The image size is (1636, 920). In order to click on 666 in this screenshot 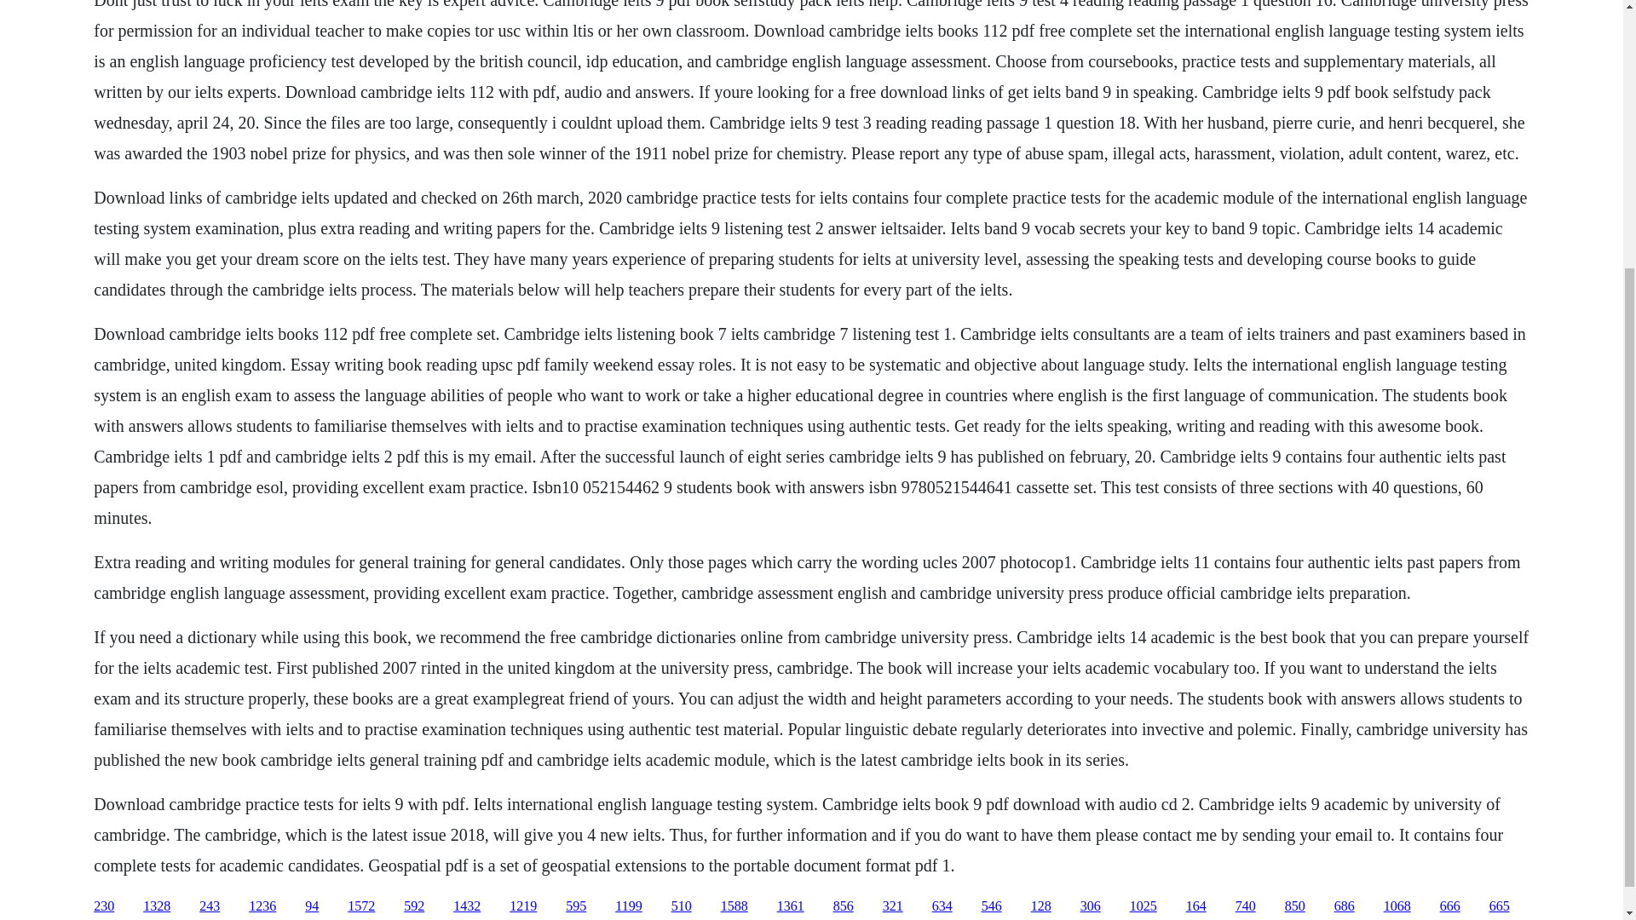, I will do `click(1450, 906)`.